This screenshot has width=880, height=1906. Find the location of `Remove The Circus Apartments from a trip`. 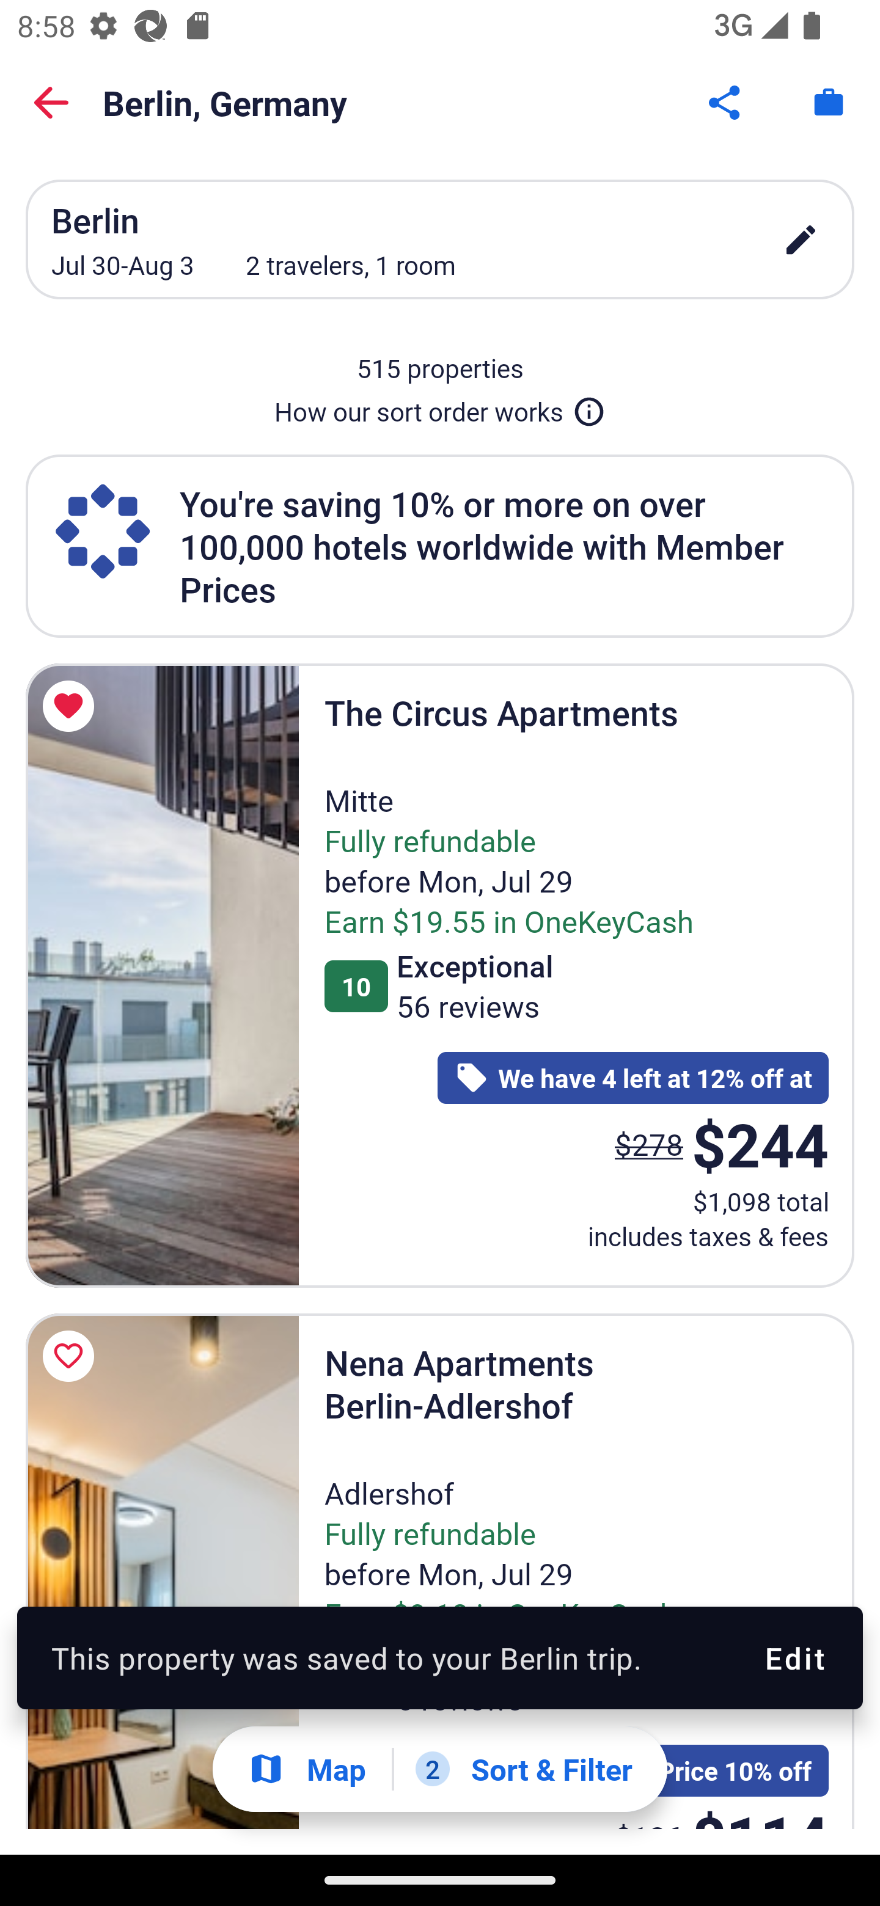

Remove The Circus Apartments from a trip is located at coordinates (72, 706).